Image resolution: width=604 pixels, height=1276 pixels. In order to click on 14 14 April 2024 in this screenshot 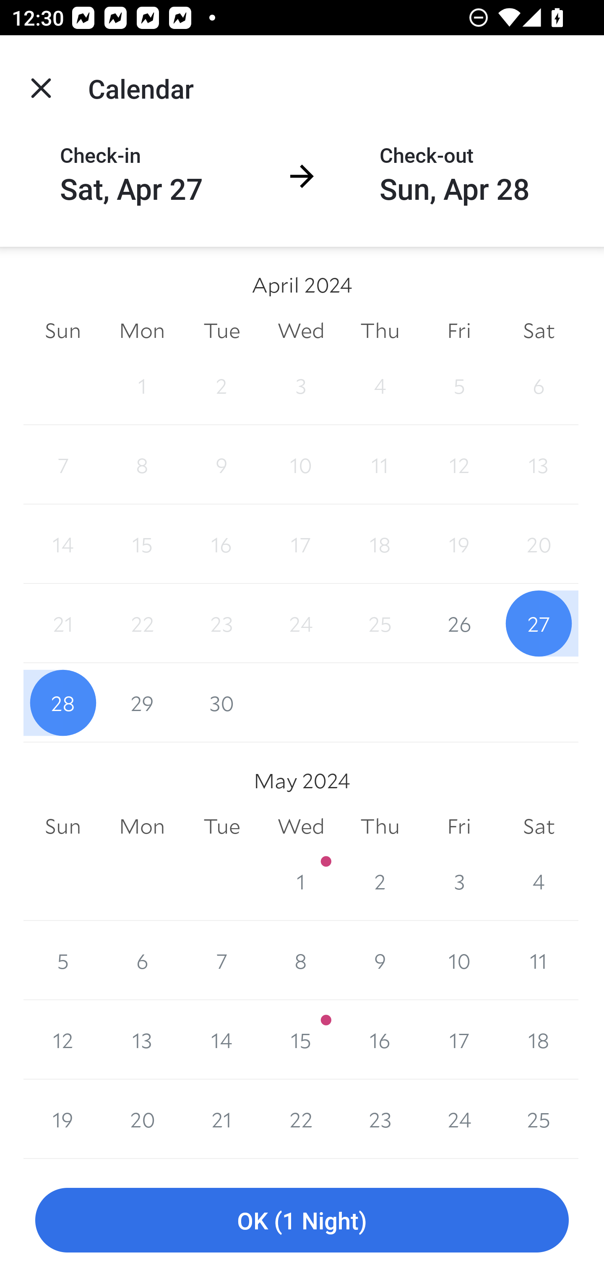, I will do `click(63, 544)`.